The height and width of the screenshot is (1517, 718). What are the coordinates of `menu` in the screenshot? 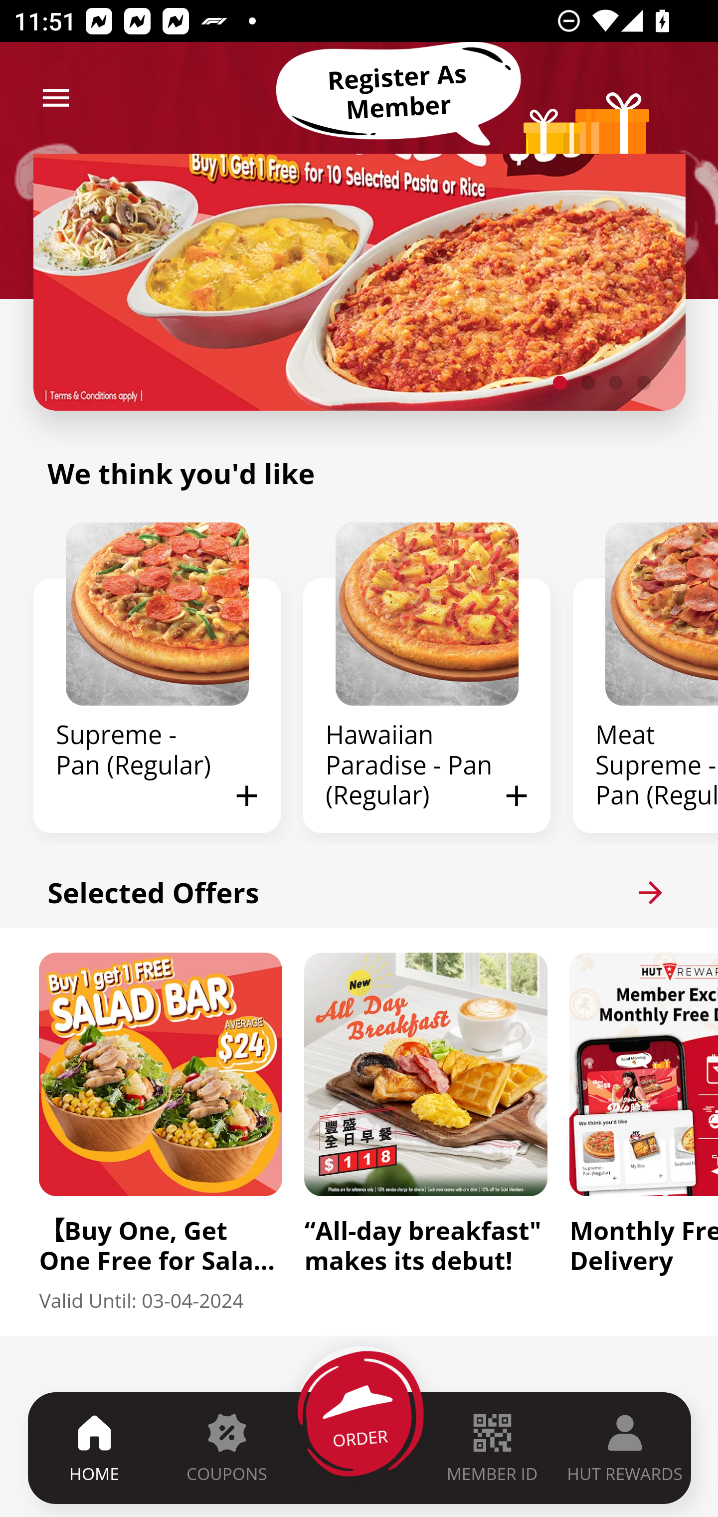 It's located at (56, 98).